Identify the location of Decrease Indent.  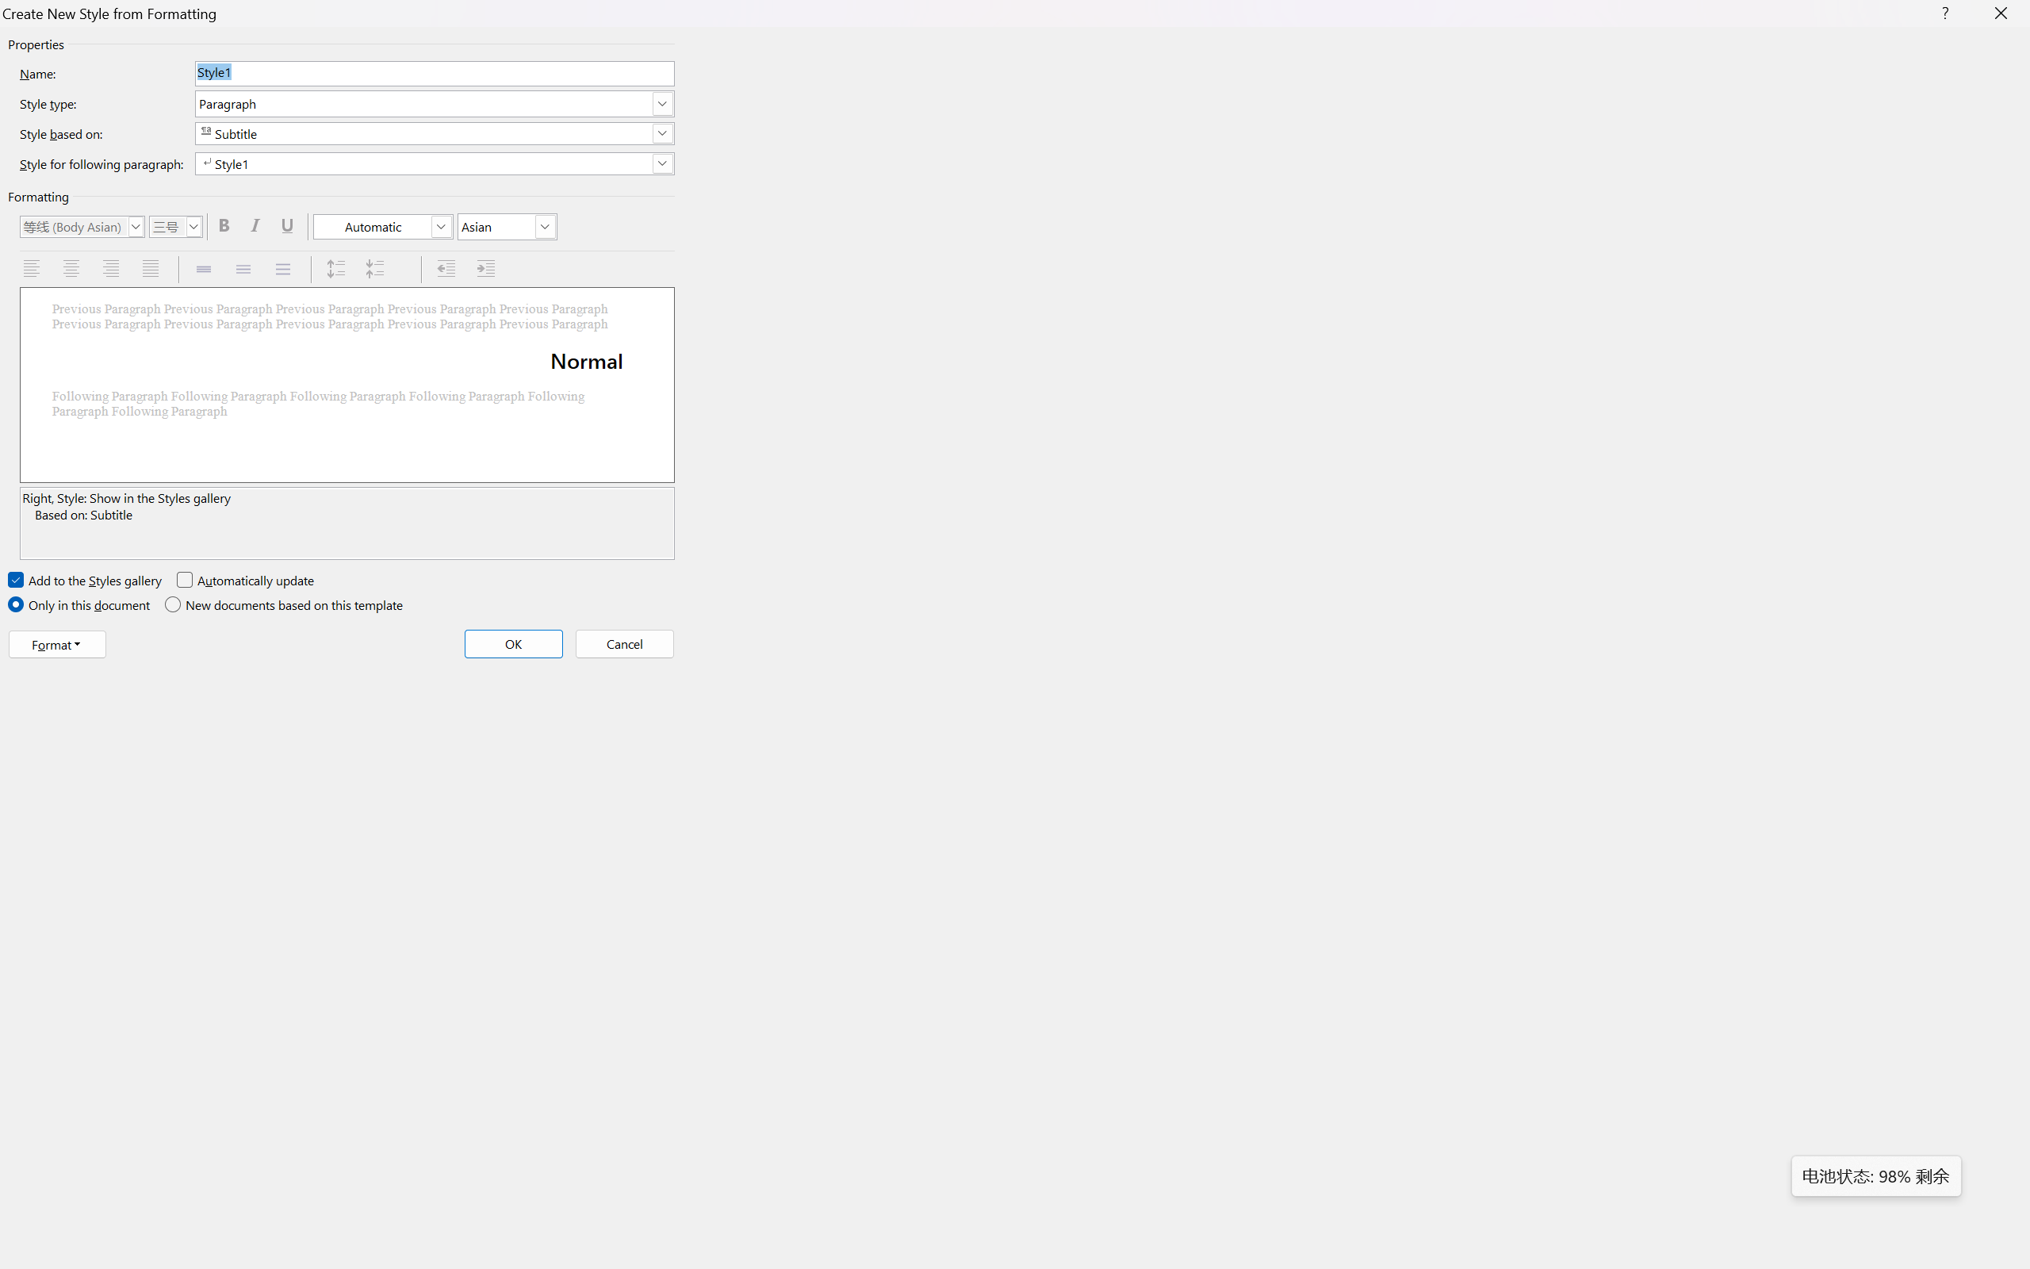
(448, 269).